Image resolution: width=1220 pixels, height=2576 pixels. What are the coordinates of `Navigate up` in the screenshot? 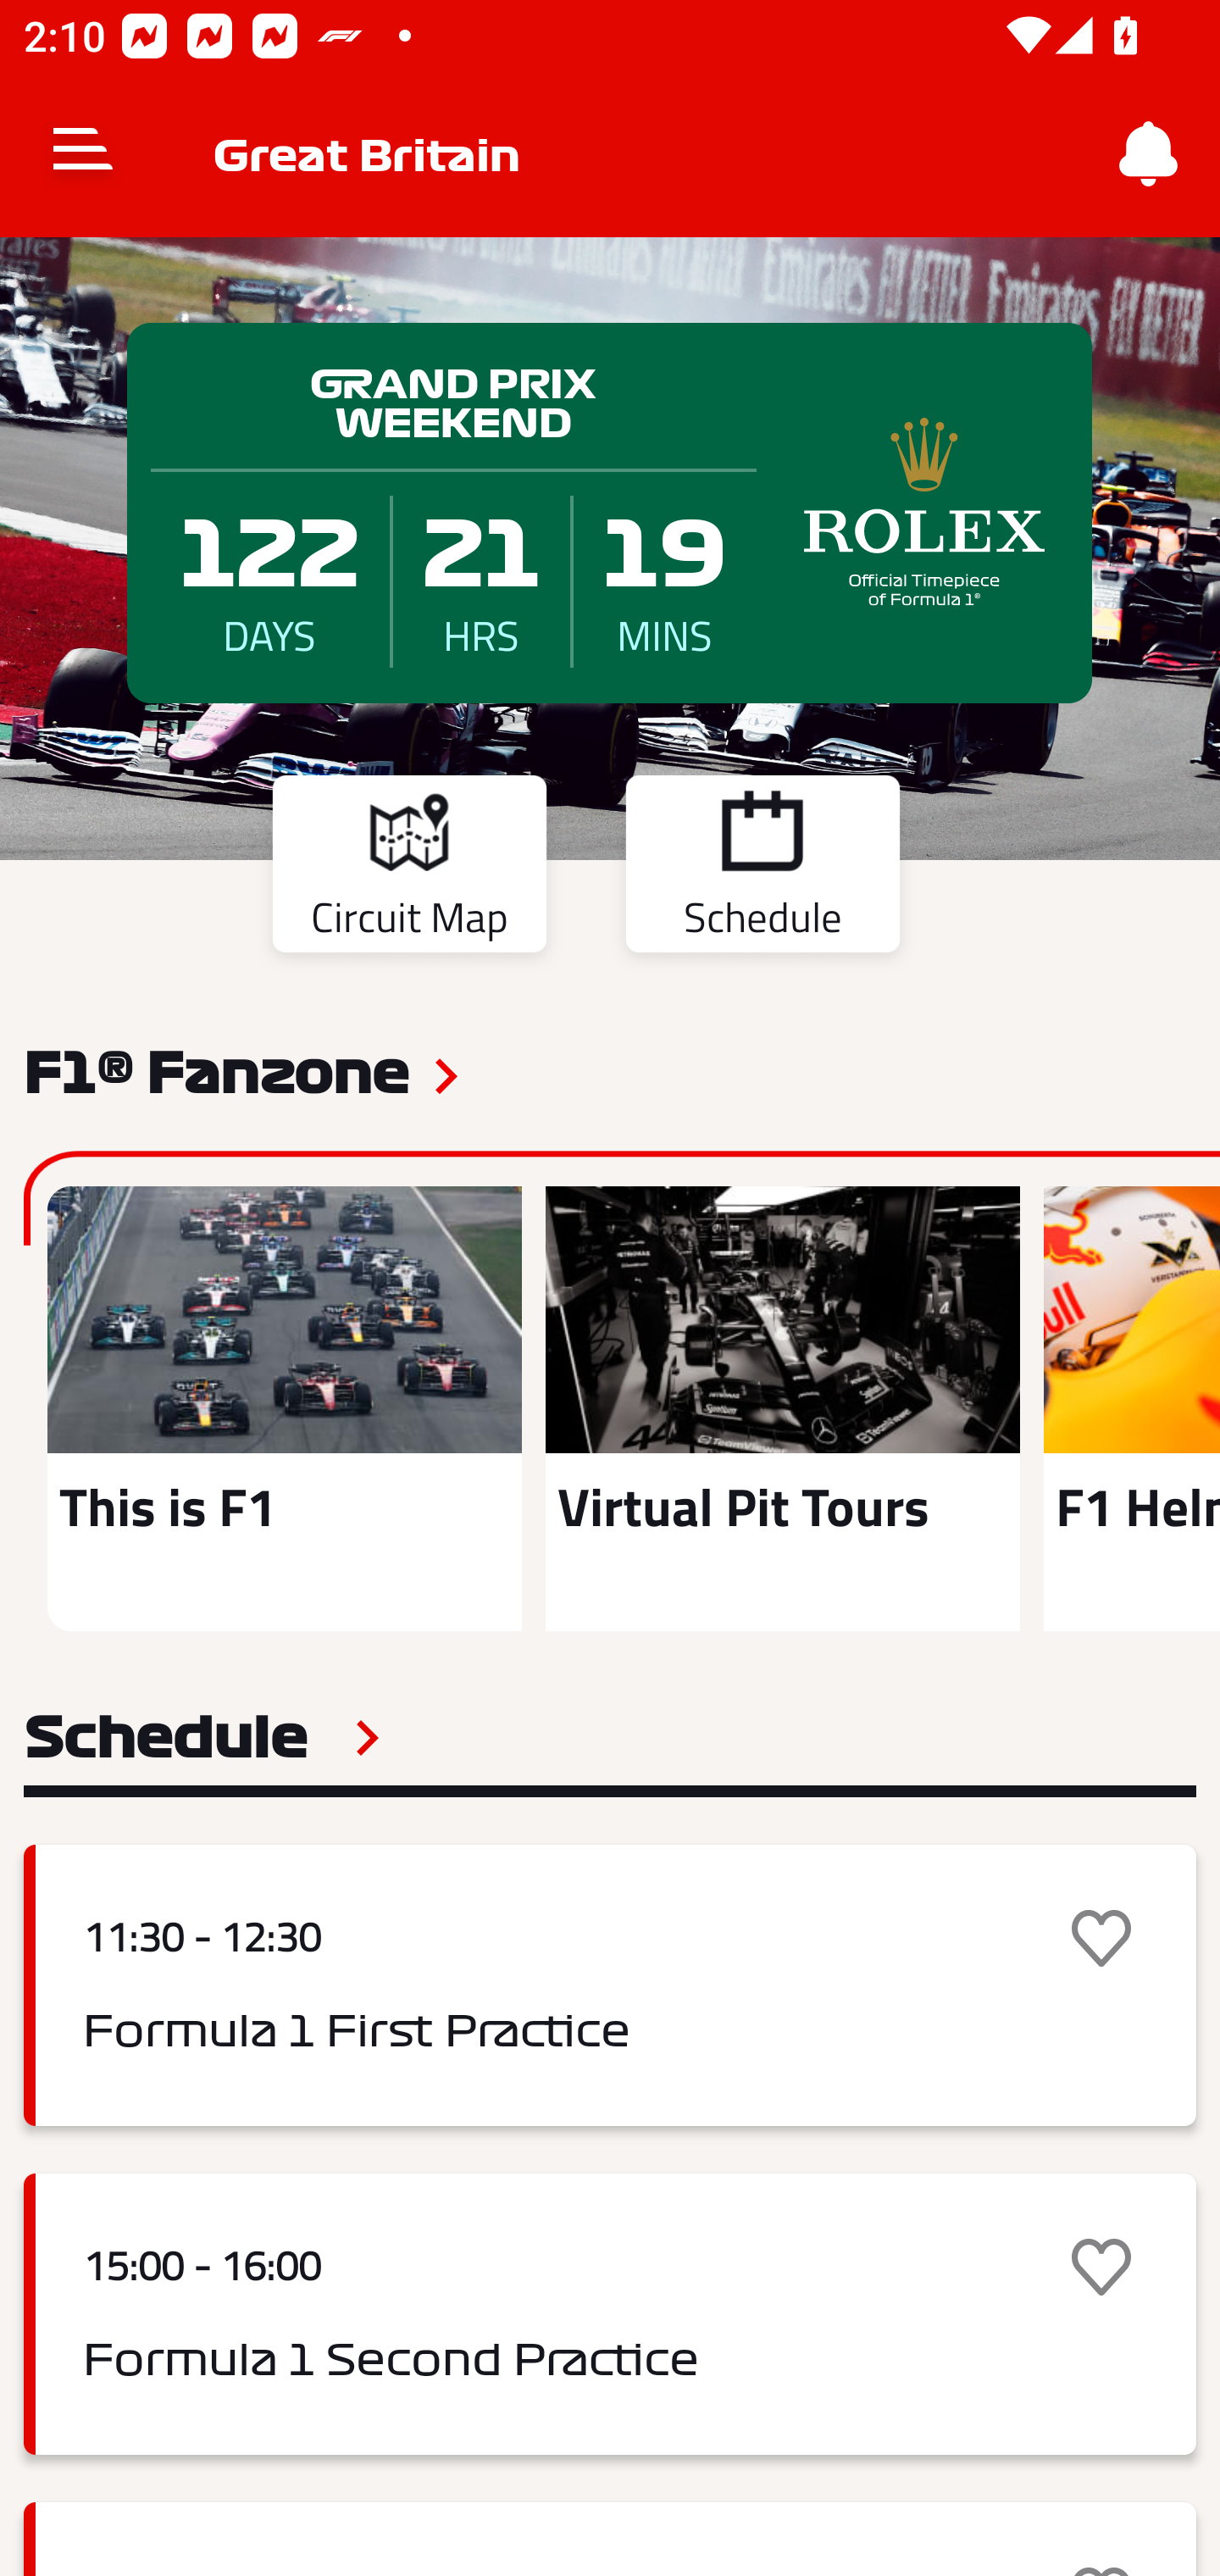 It's located at (83, 154).